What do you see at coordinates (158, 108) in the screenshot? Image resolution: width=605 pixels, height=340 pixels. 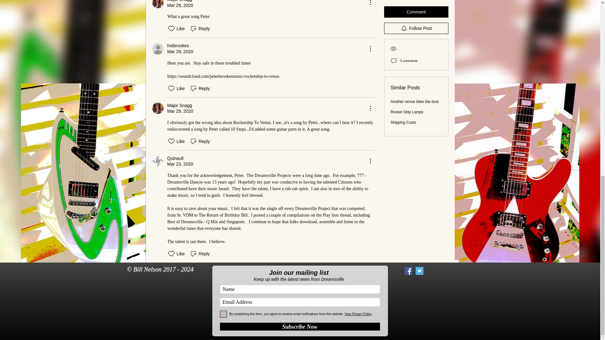 I see `Major Snagg` at bounding box center [158, 108].